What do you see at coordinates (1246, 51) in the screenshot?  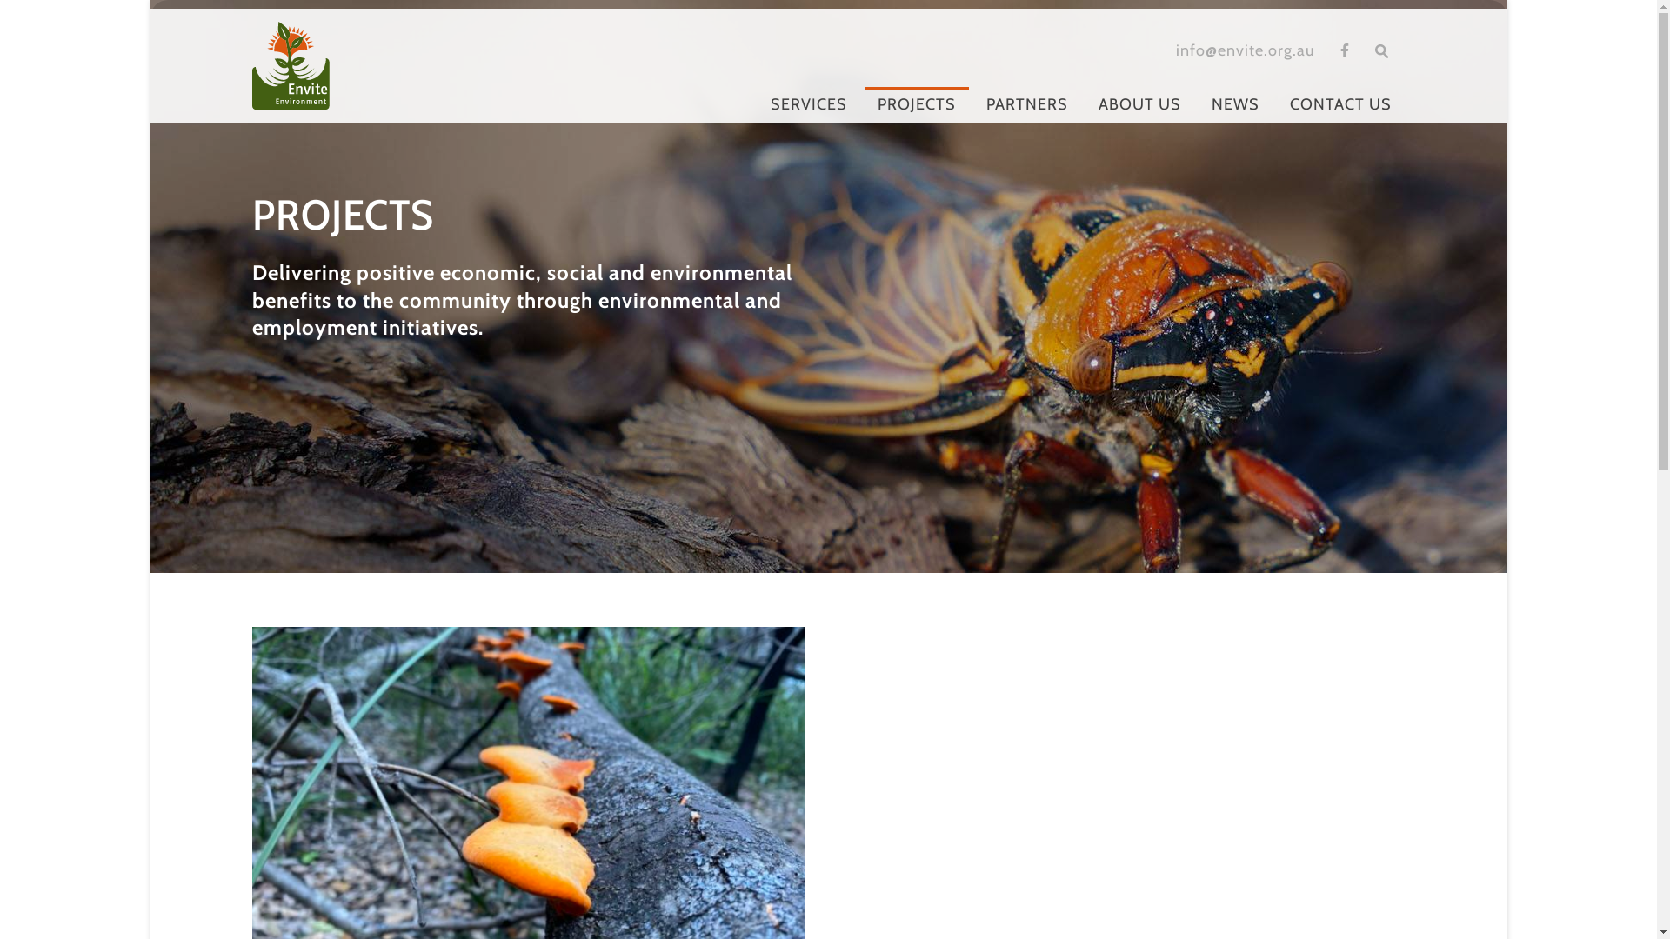 I see `info@envite.org.au` at bounding box center [1246, 51].